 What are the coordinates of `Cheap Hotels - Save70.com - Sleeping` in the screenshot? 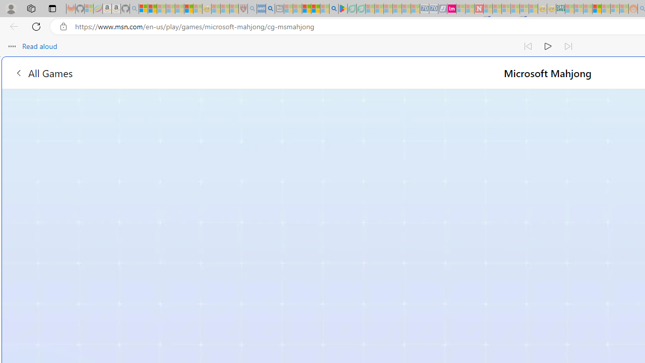 It's located at (433, 9).